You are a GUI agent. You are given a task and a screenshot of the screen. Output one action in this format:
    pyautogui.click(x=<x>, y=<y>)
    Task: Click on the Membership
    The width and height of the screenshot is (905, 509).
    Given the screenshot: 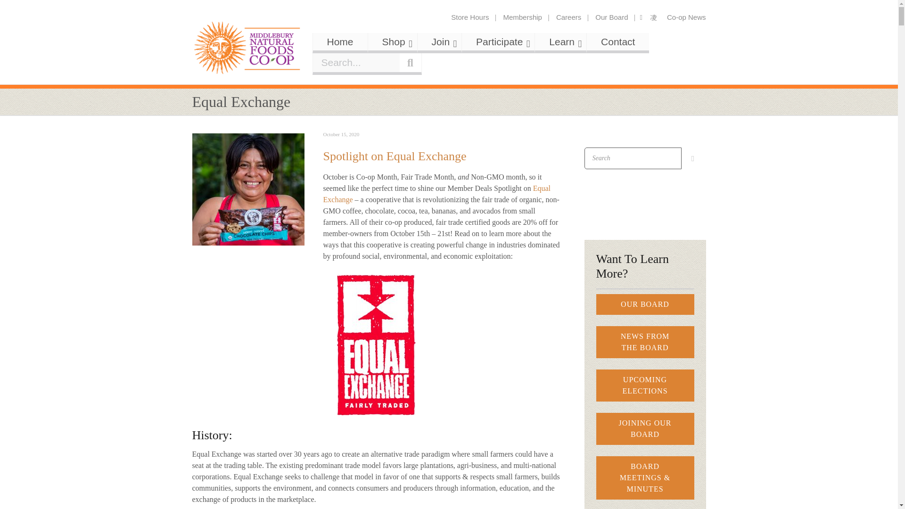 What is the action you would take?
    pyautogui.click(x=522, y=17)
    